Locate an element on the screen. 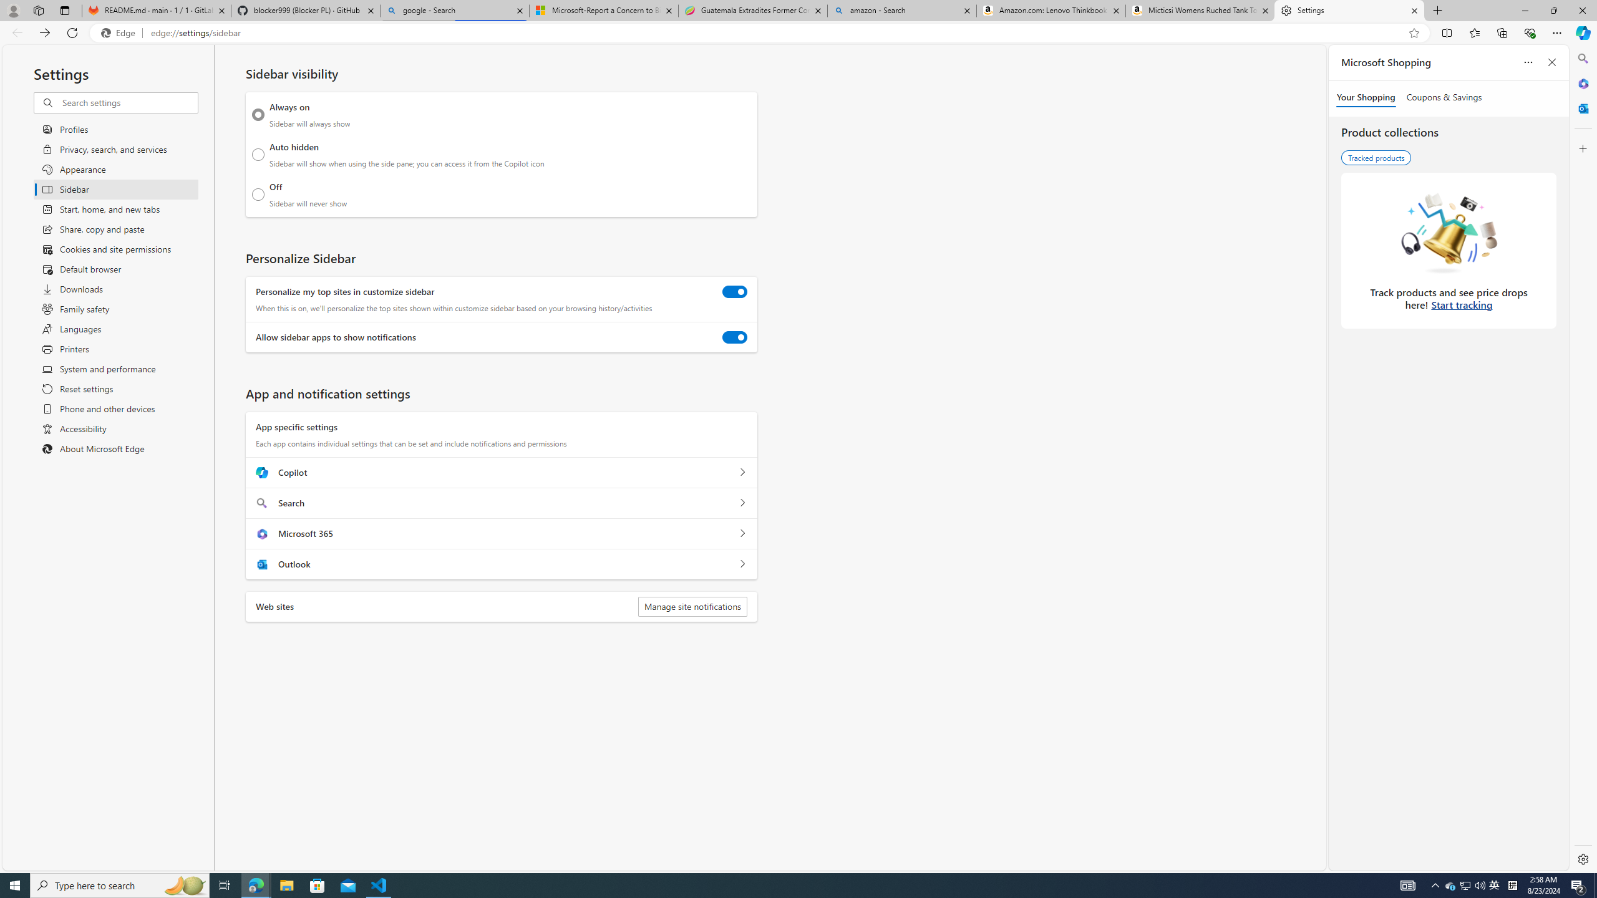 This screenshot has height=898, width=1597. amazon - Search is located at coordinates (902, 11).